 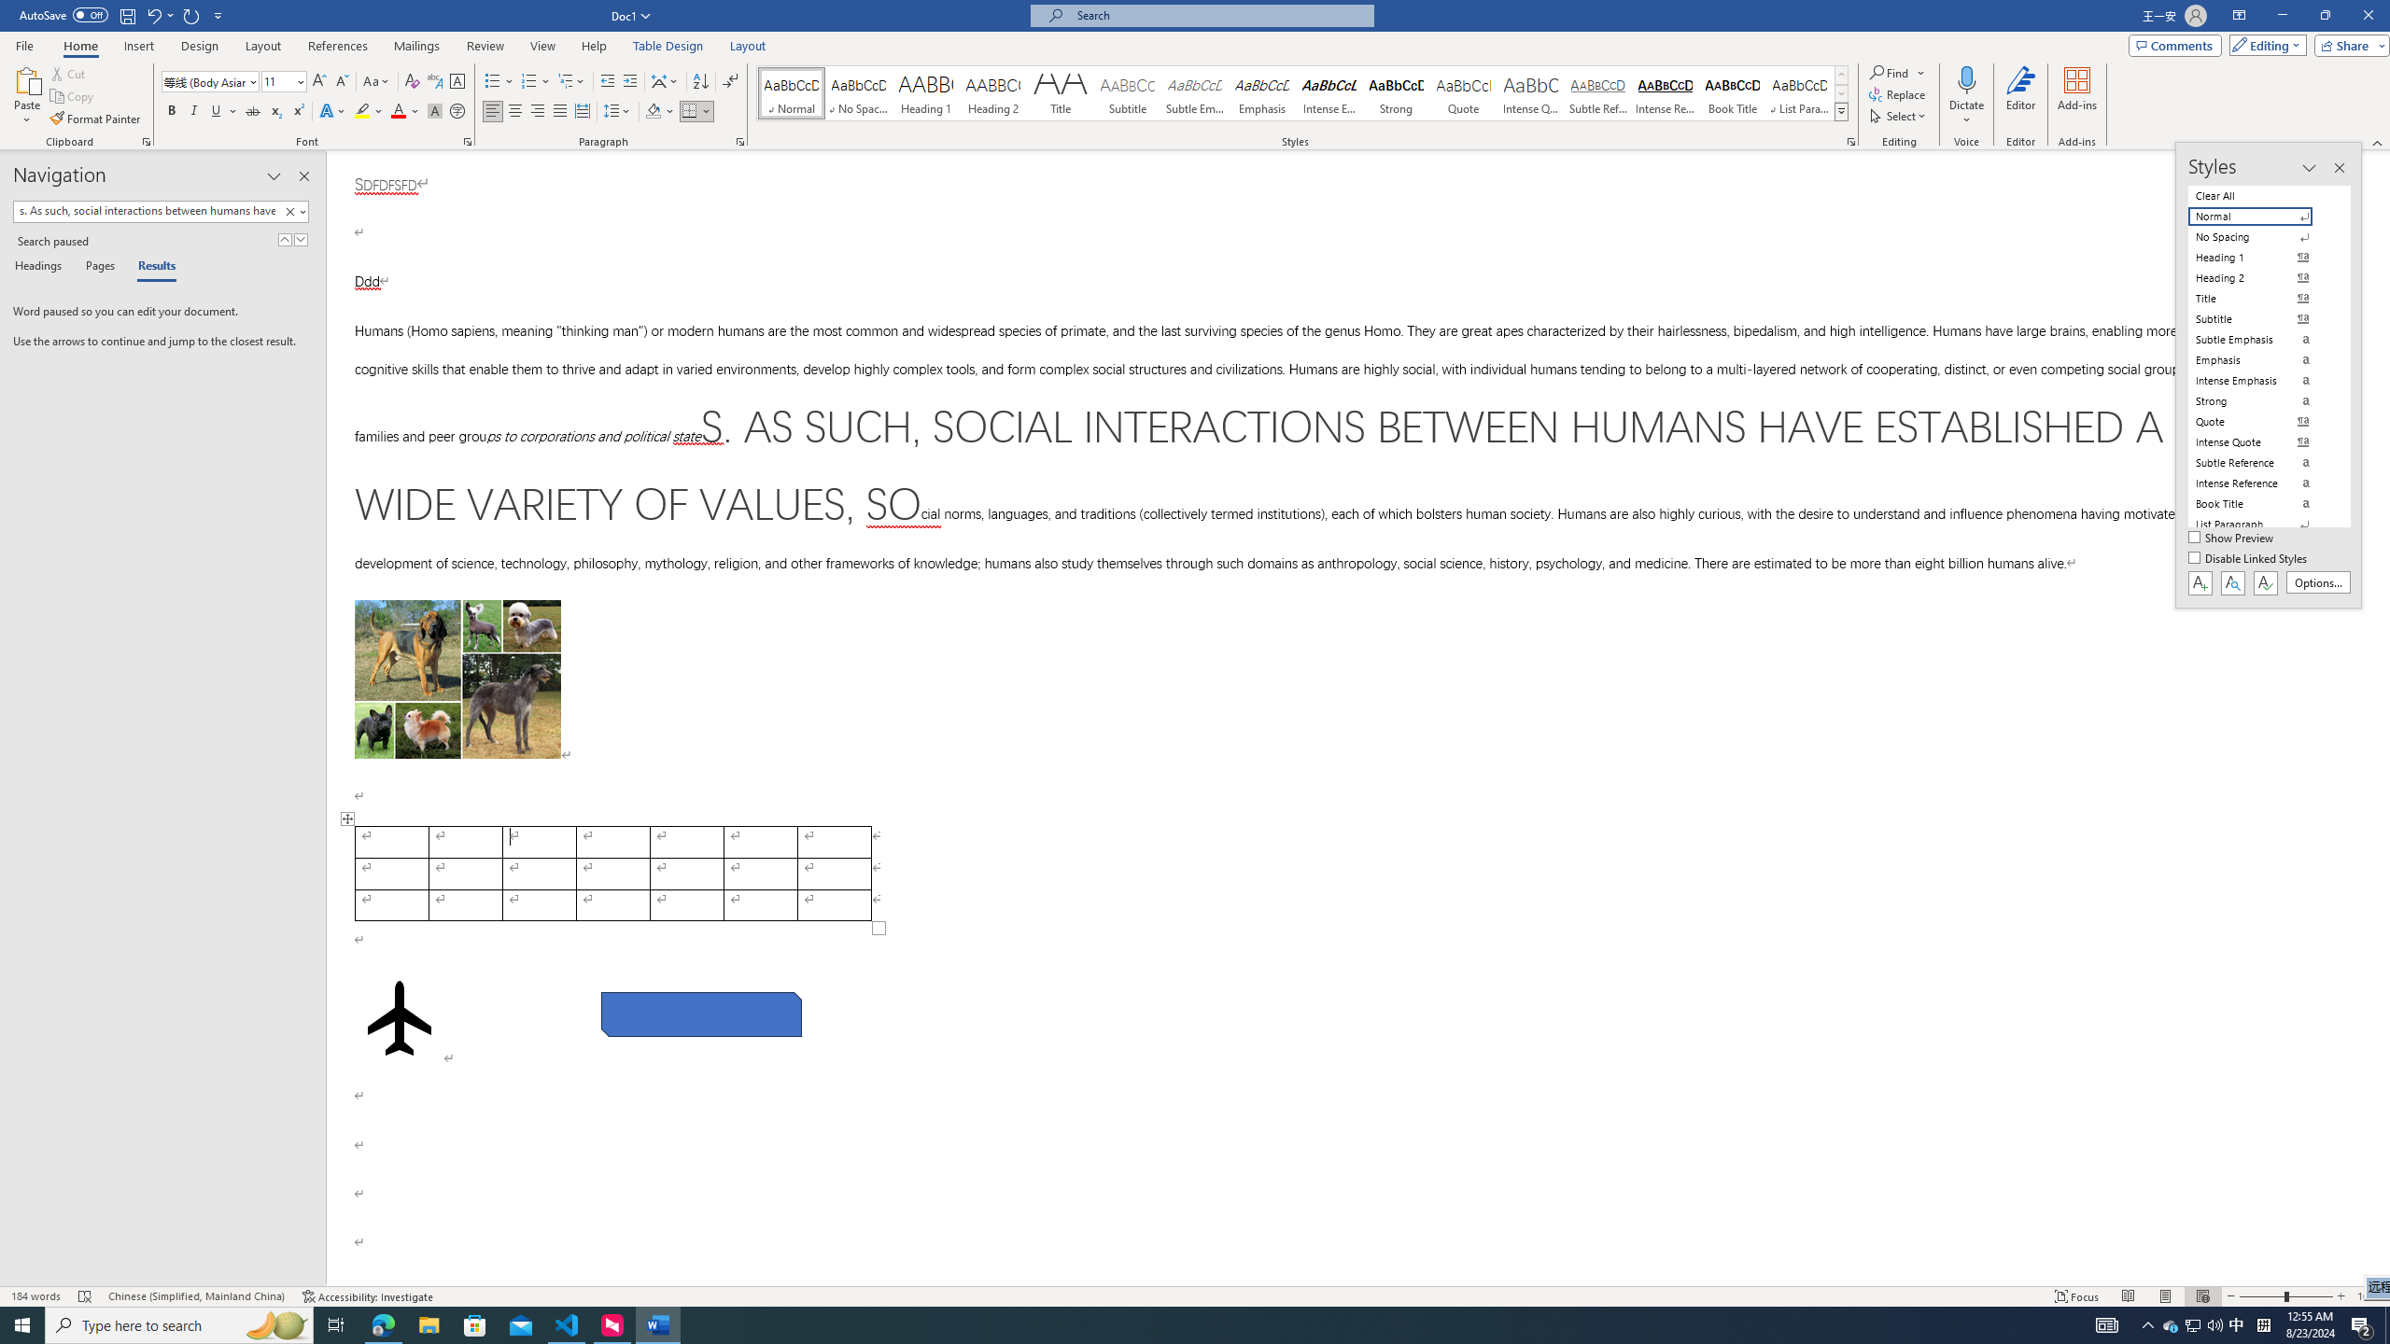 I want to click on Undo Style, so click(x=153, y=15).